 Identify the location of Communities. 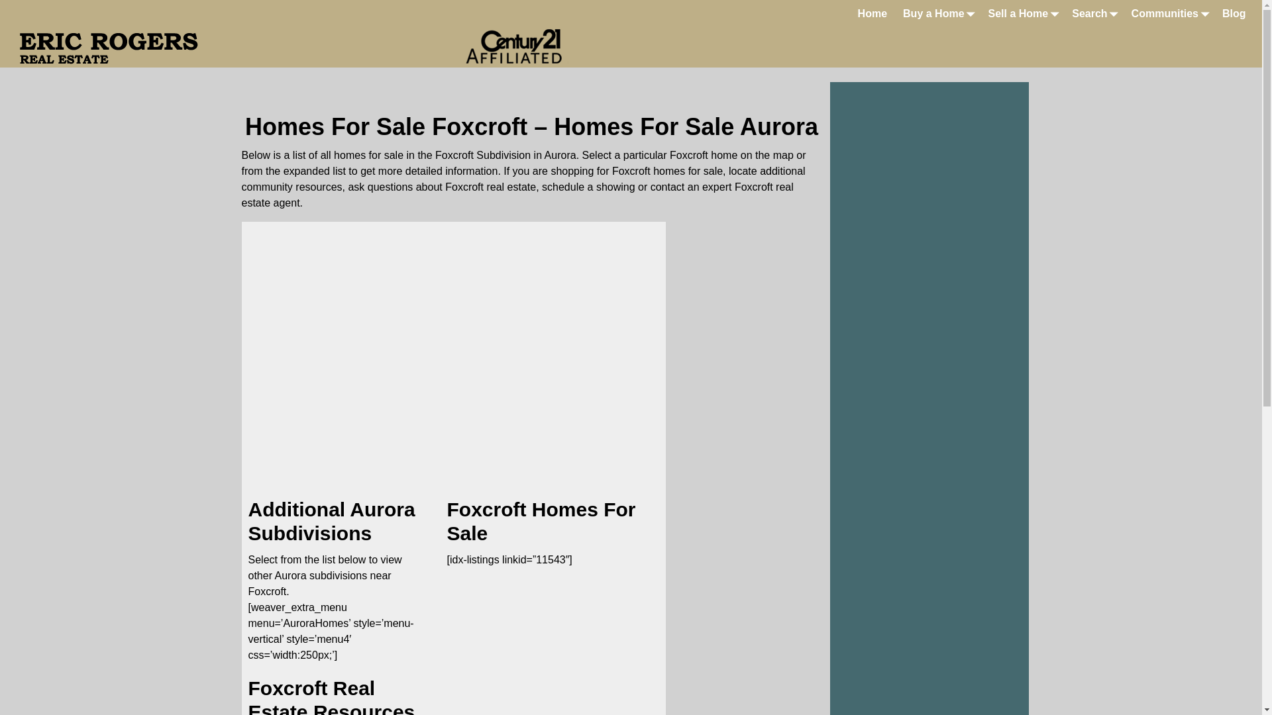
(1169, 13).